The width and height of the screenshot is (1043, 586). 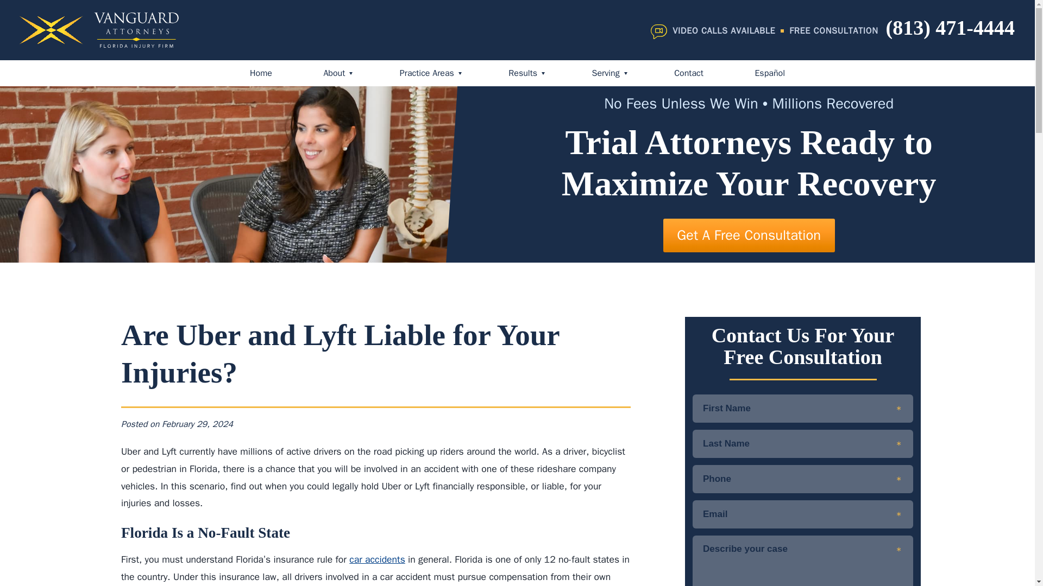 What do you see at coordinates (336, 73) in the screenshot?
I see `About` at bounding box center [336, 73].